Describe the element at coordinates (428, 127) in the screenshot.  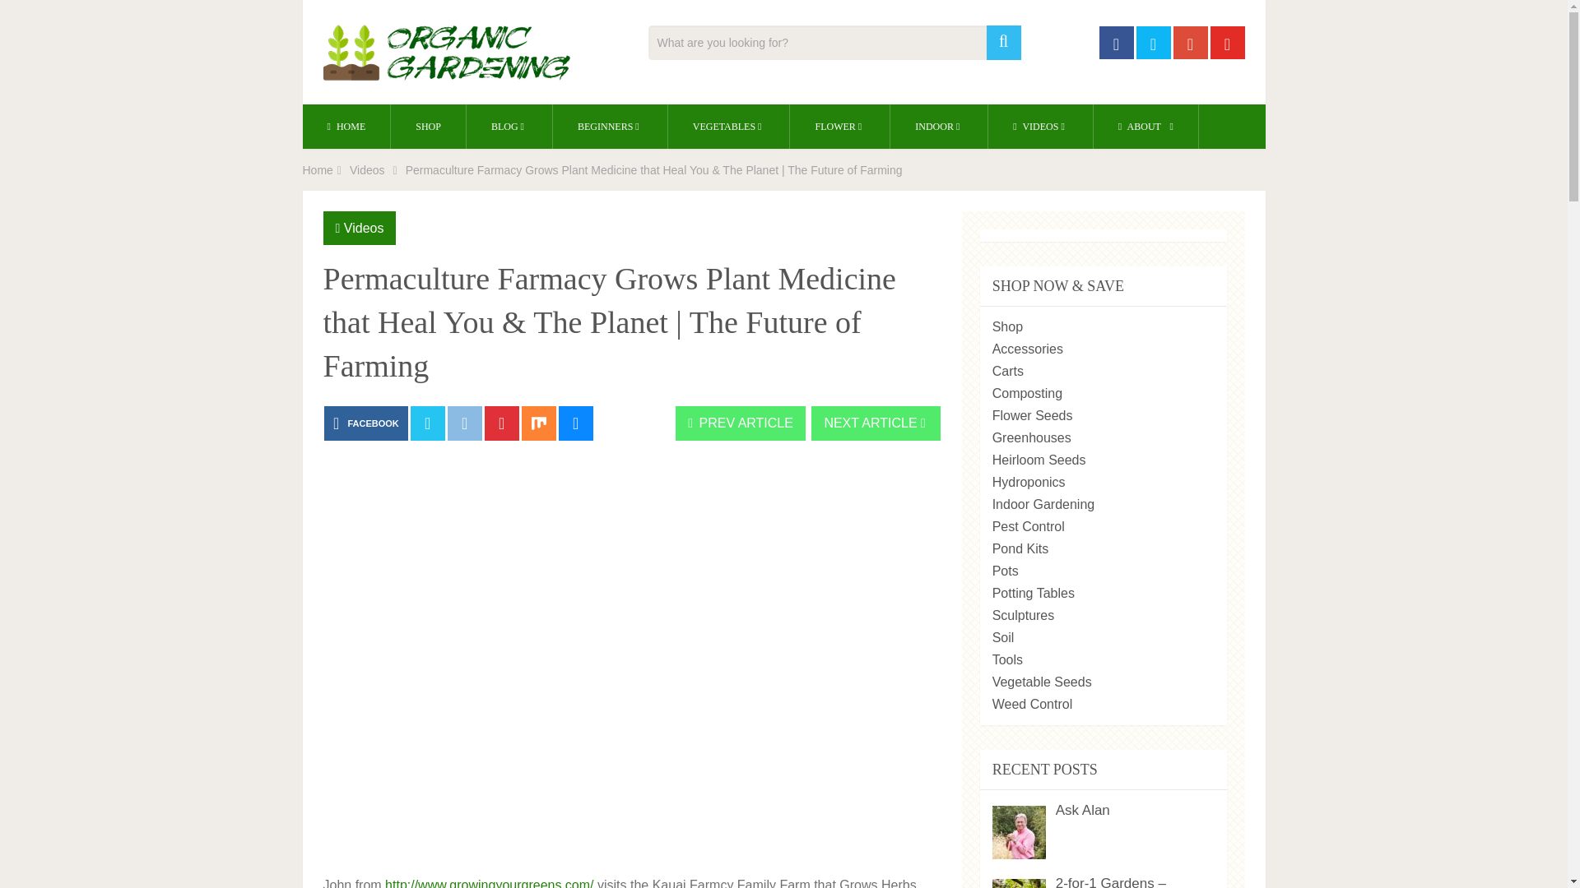
I see `SHOP` at that location.